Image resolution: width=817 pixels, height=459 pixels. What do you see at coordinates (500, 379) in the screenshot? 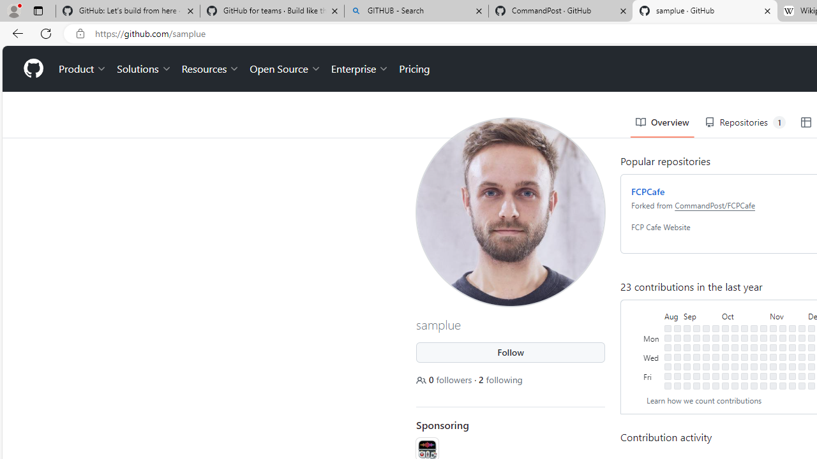
I see `2 following` at bounding box center [500, 379].